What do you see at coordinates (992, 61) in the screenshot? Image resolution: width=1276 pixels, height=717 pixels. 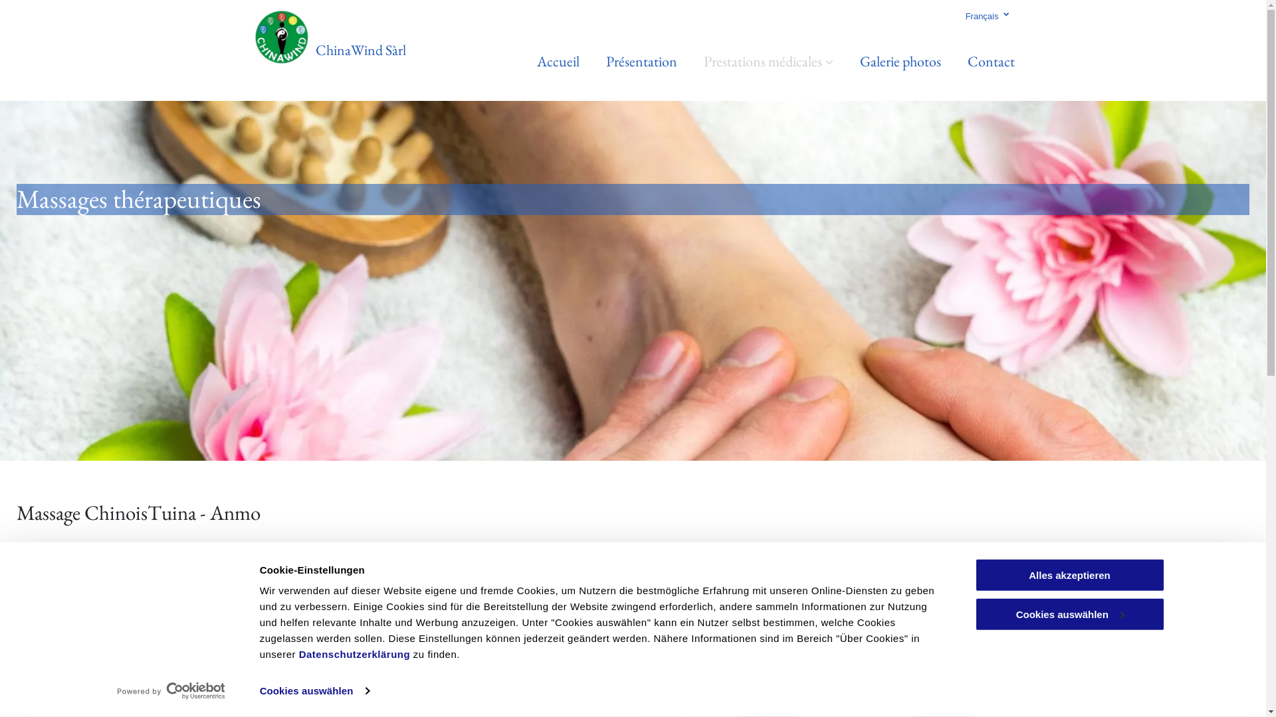 I see `Contact` at bounding box center [992, 61].